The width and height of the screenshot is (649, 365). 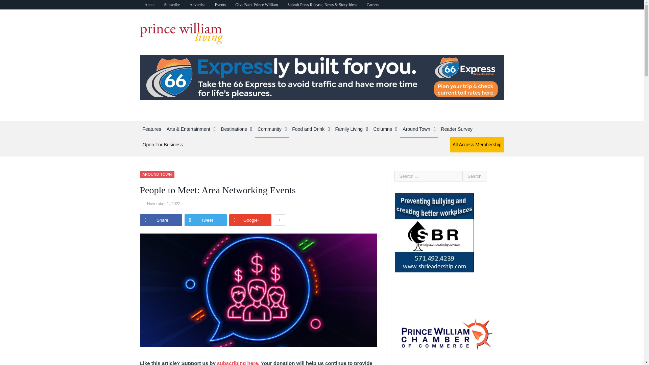 What do you see at coordinates (197, 5) in the screenshot?
I see `Advertise` at bounding box center [197, 5].